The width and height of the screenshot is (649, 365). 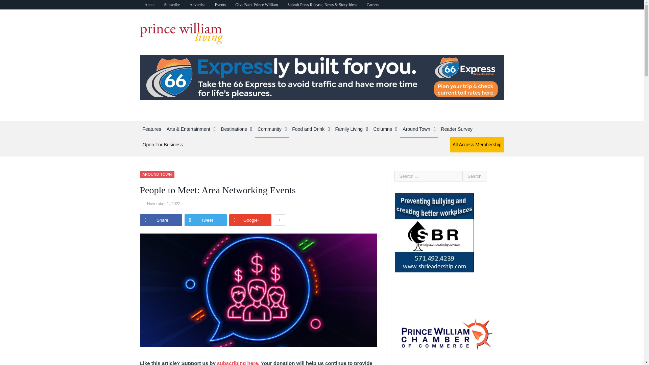 What do you see at coordinates (197, 5) in the screenshot?
I see `Advertise` at bounding box center [197, 5].